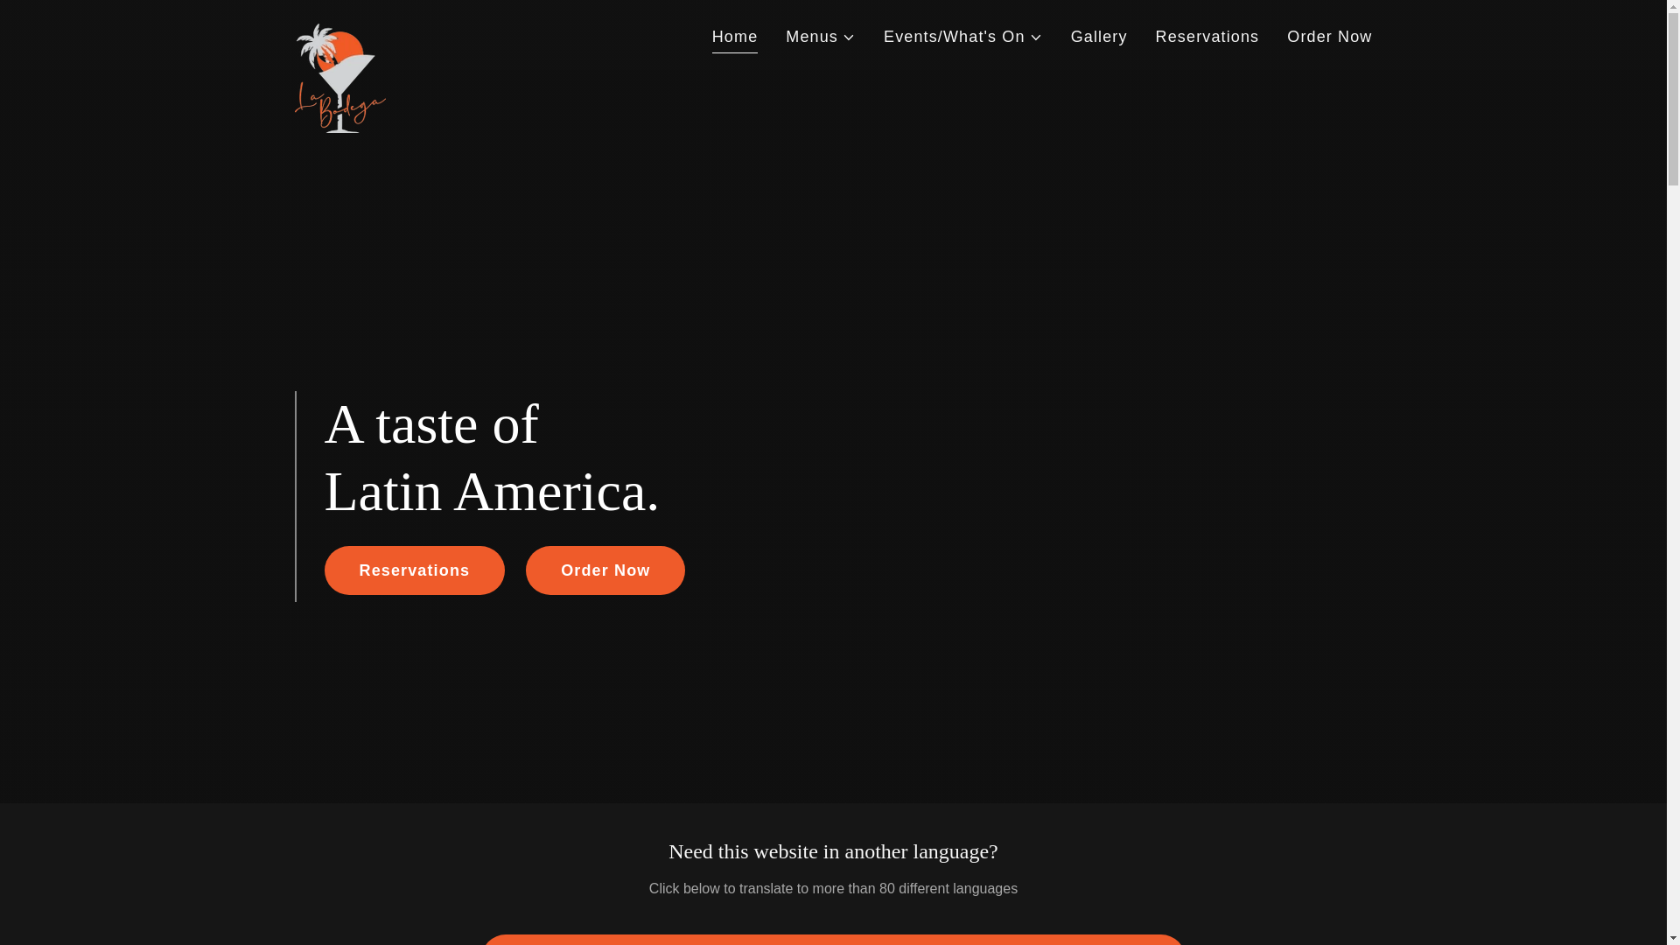 This screenshot has height=945, width=1680. Describe the element at coordinates (1207, 37) in the screenshot. I see `Reservations` at that location.